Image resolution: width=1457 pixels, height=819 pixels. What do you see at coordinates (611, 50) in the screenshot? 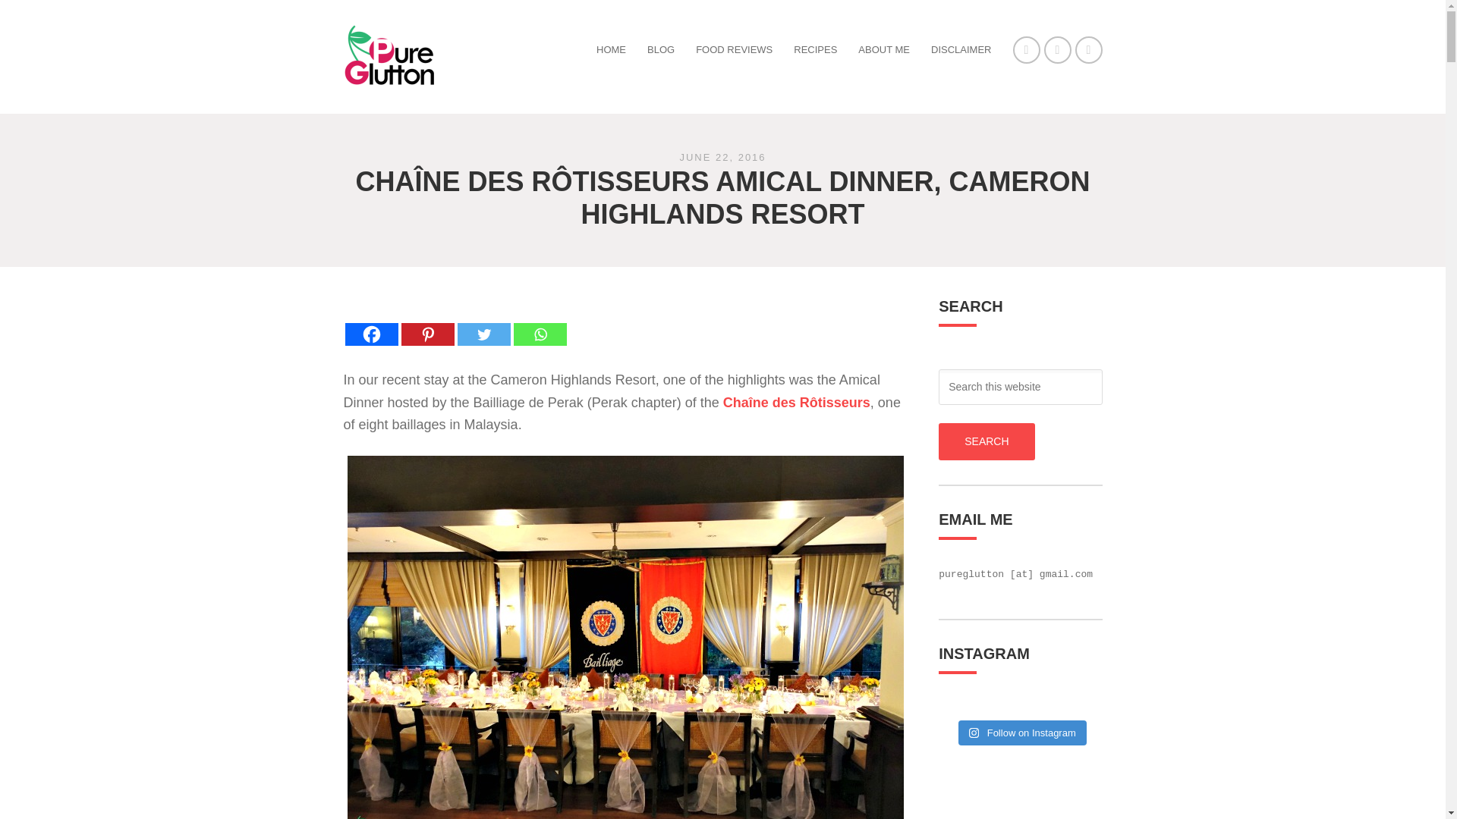
I see `HOME` at bounding box center [611, 50].